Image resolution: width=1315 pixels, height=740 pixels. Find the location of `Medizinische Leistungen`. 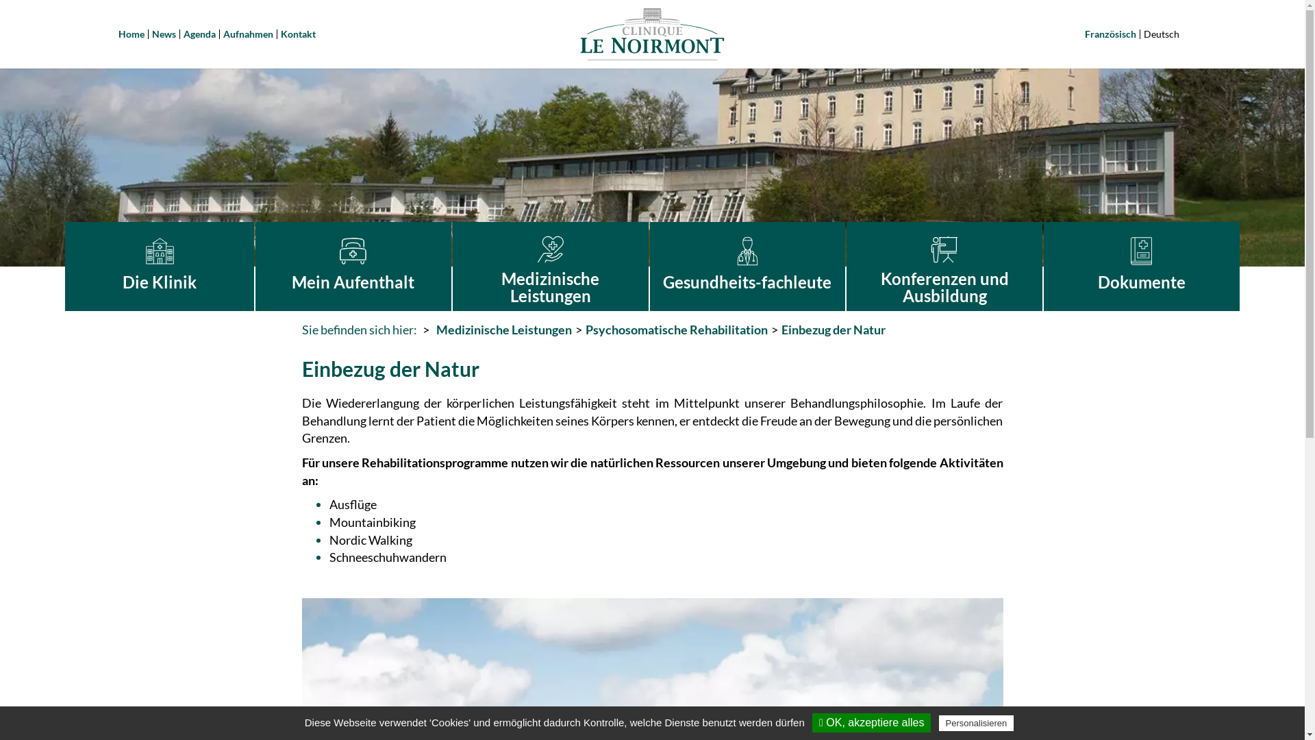

Medizinische Leistungen is located at coordinates (551, 267).